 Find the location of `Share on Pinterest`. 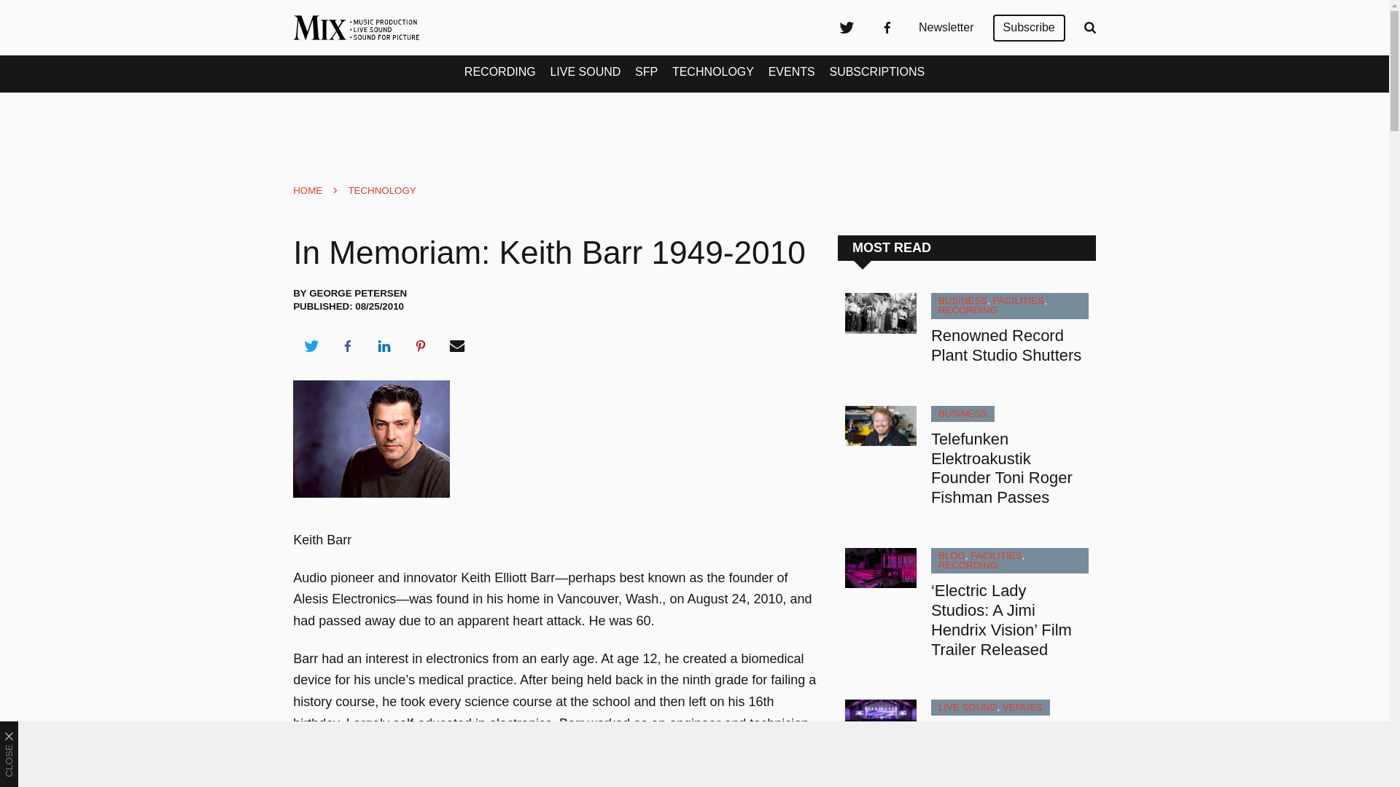

Share on Pinterest is located at coordinates (421, 346).